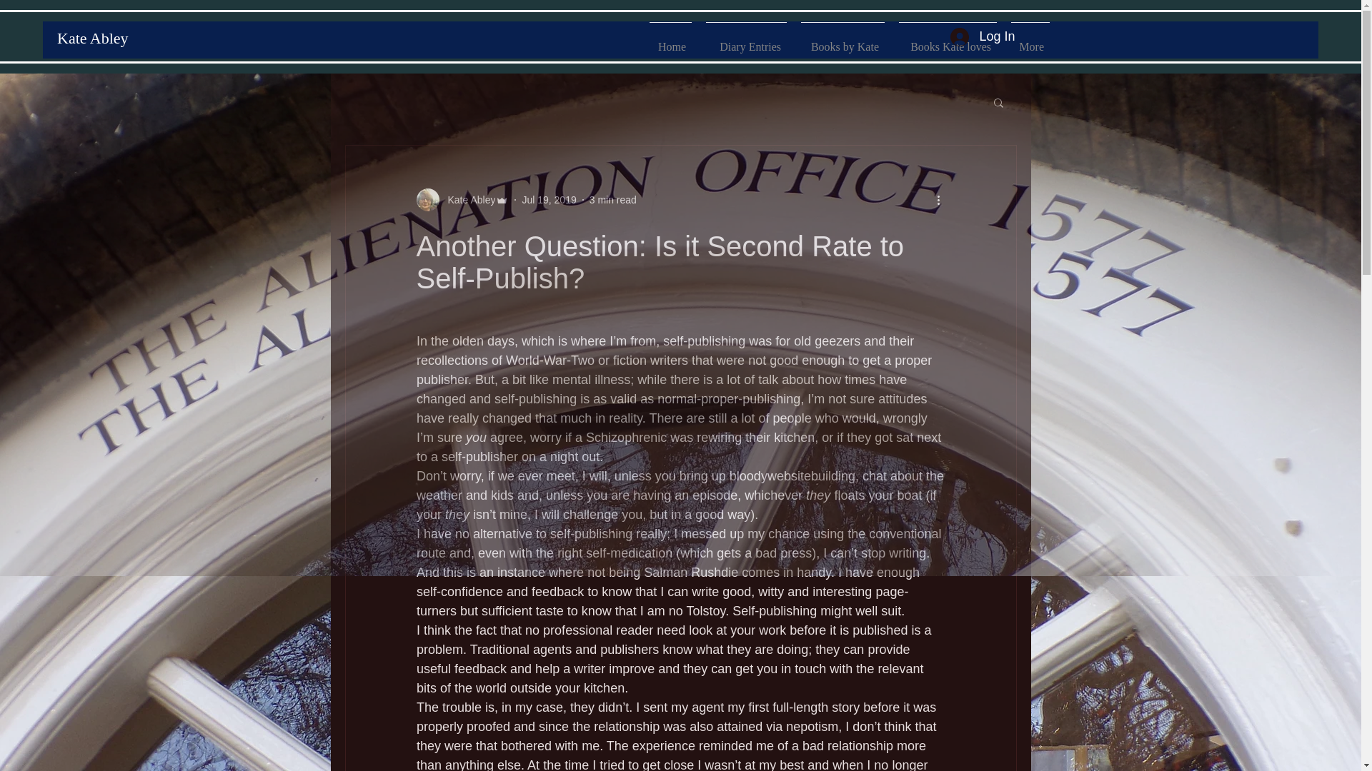  I want to click on Log In, so click(982, 37).